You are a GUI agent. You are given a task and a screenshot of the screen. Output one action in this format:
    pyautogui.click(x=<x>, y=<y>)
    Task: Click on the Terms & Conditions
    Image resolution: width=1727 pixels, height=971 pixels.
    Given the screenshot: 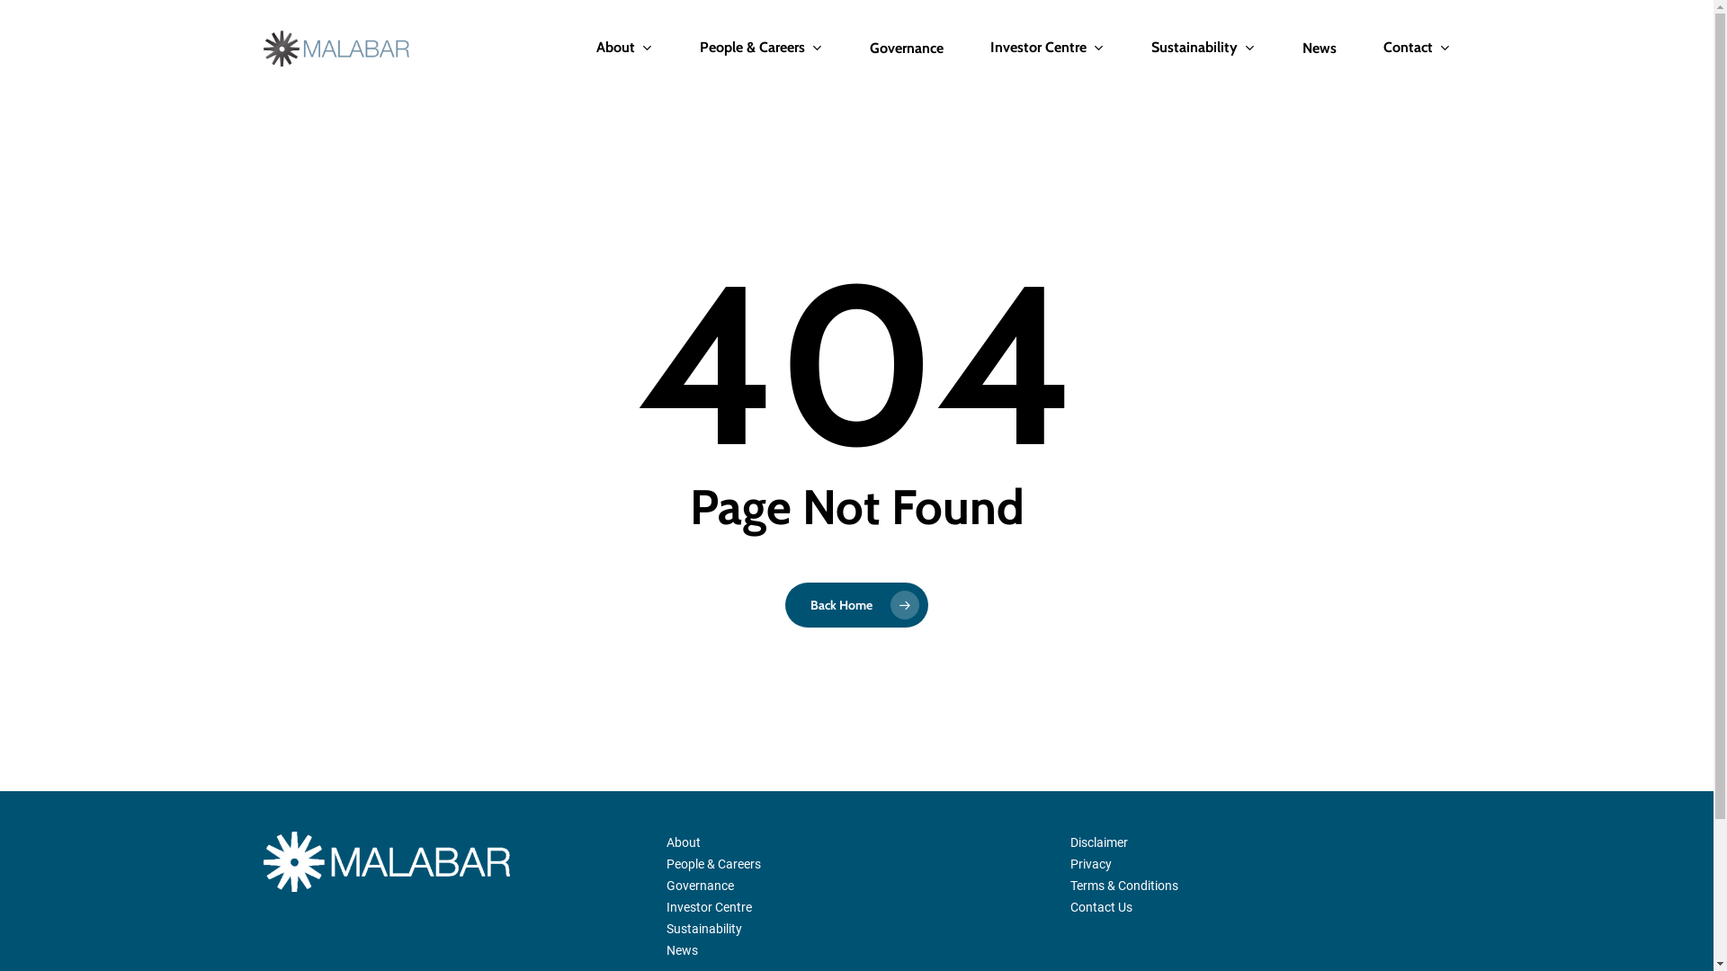 What is the action you would take?
    pyautogui.click(x=1124, y=886)
    